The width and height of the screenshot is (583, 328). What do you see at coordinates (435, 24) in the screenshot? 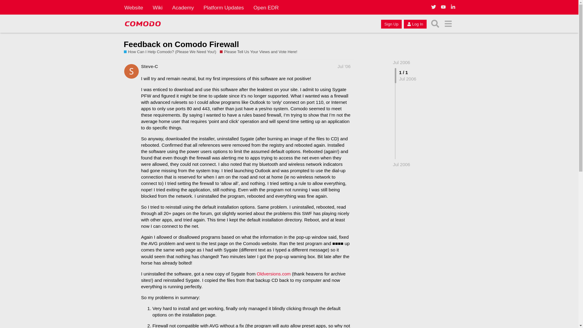
I see `Search` at bounding box center [435, 24].